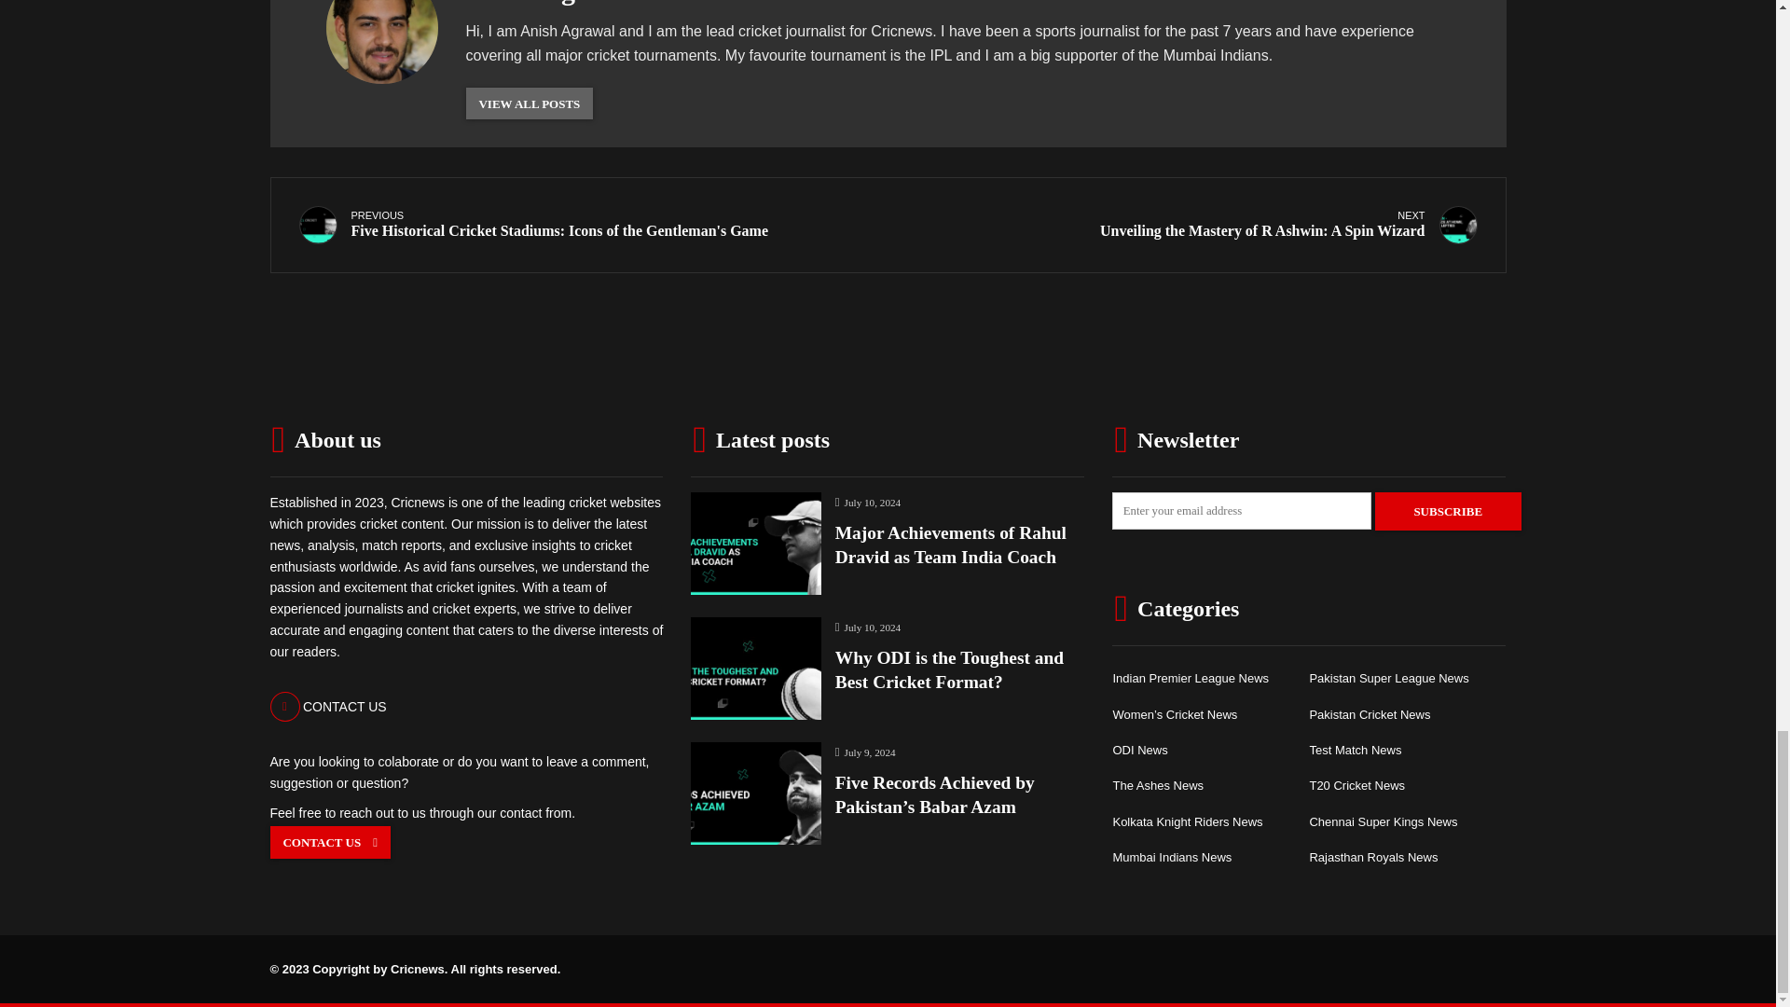 Image resolution: width=1790 pixels, height=1007 pixels. What do you see at coordinates (1448, 511) in the screenshot?
I see `CONTACT US` at bounding box center [1448, 511].